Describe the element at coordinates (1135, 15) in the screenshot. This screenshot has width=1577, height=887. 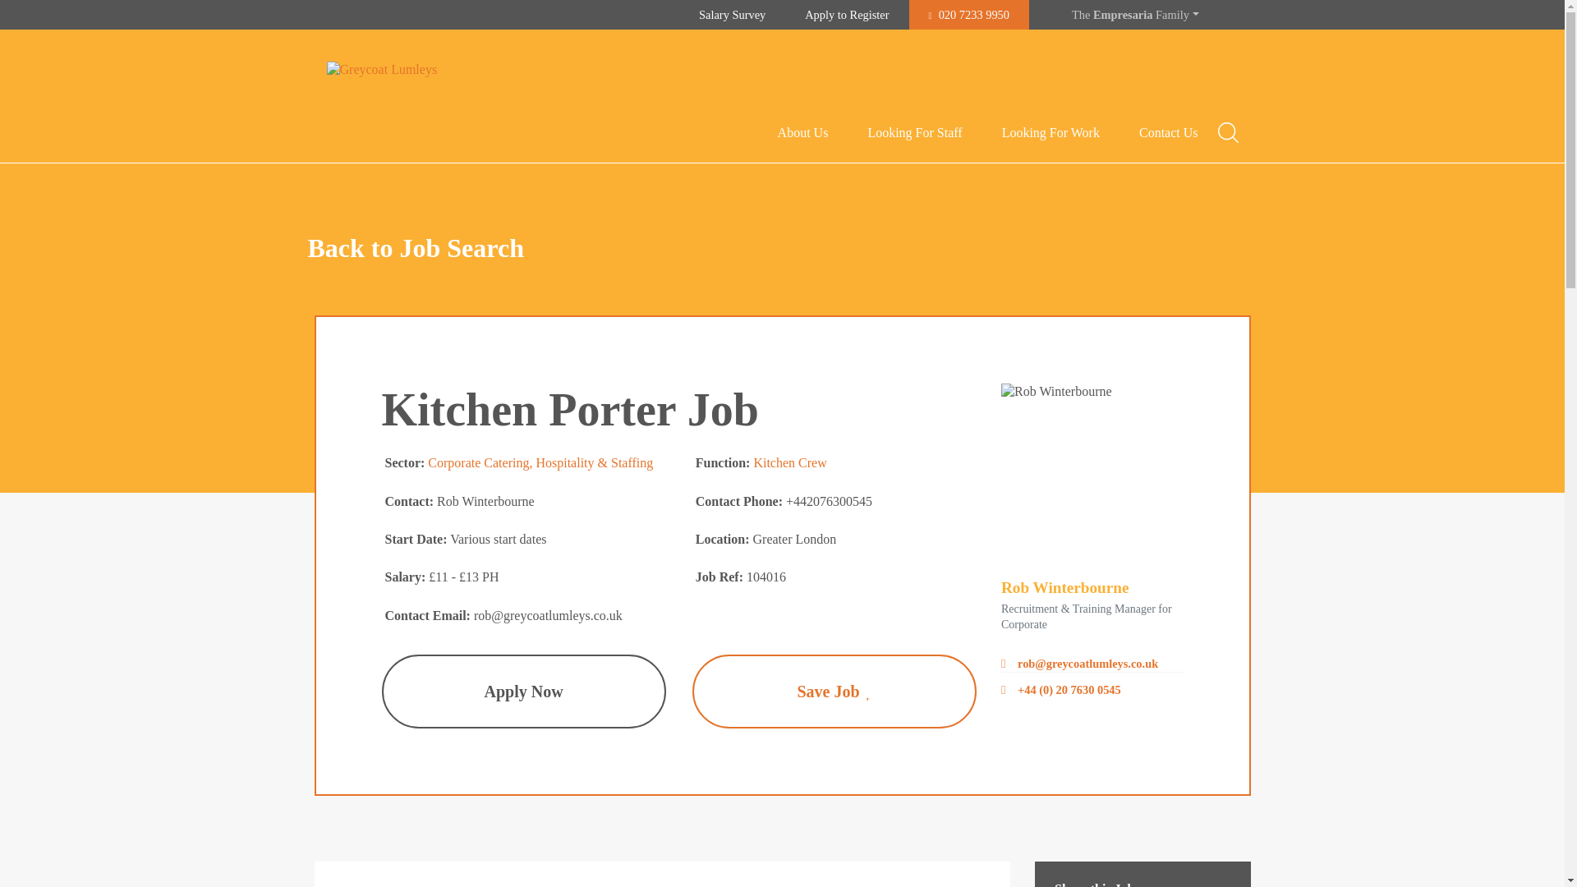
I see `The Empresaria Family` at that location.